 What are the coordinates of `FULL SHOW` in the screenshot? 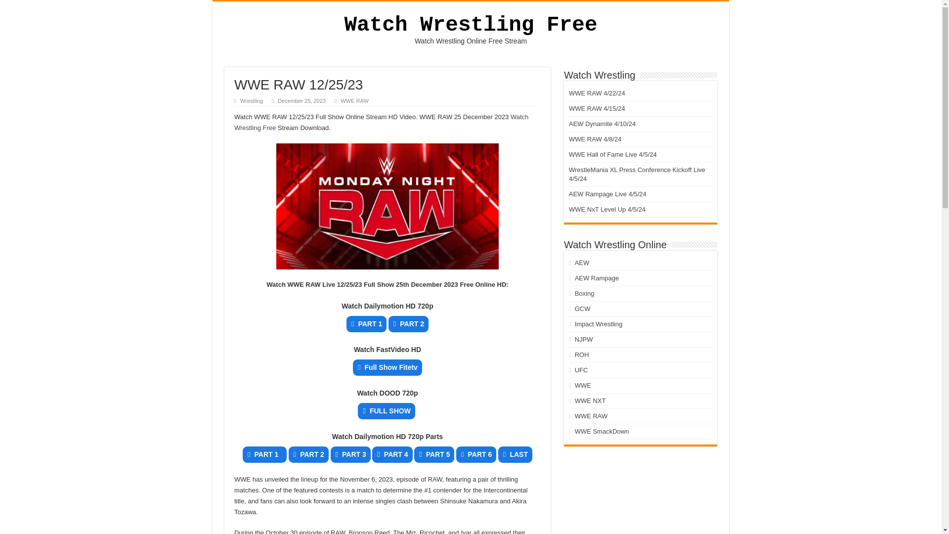 It's located at (386, 411).